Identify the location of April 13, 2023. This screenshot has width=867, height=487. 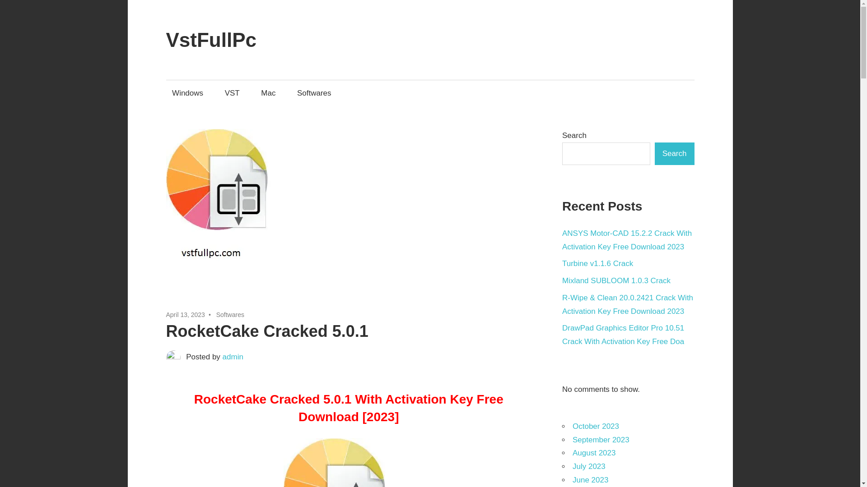
(185, 315).